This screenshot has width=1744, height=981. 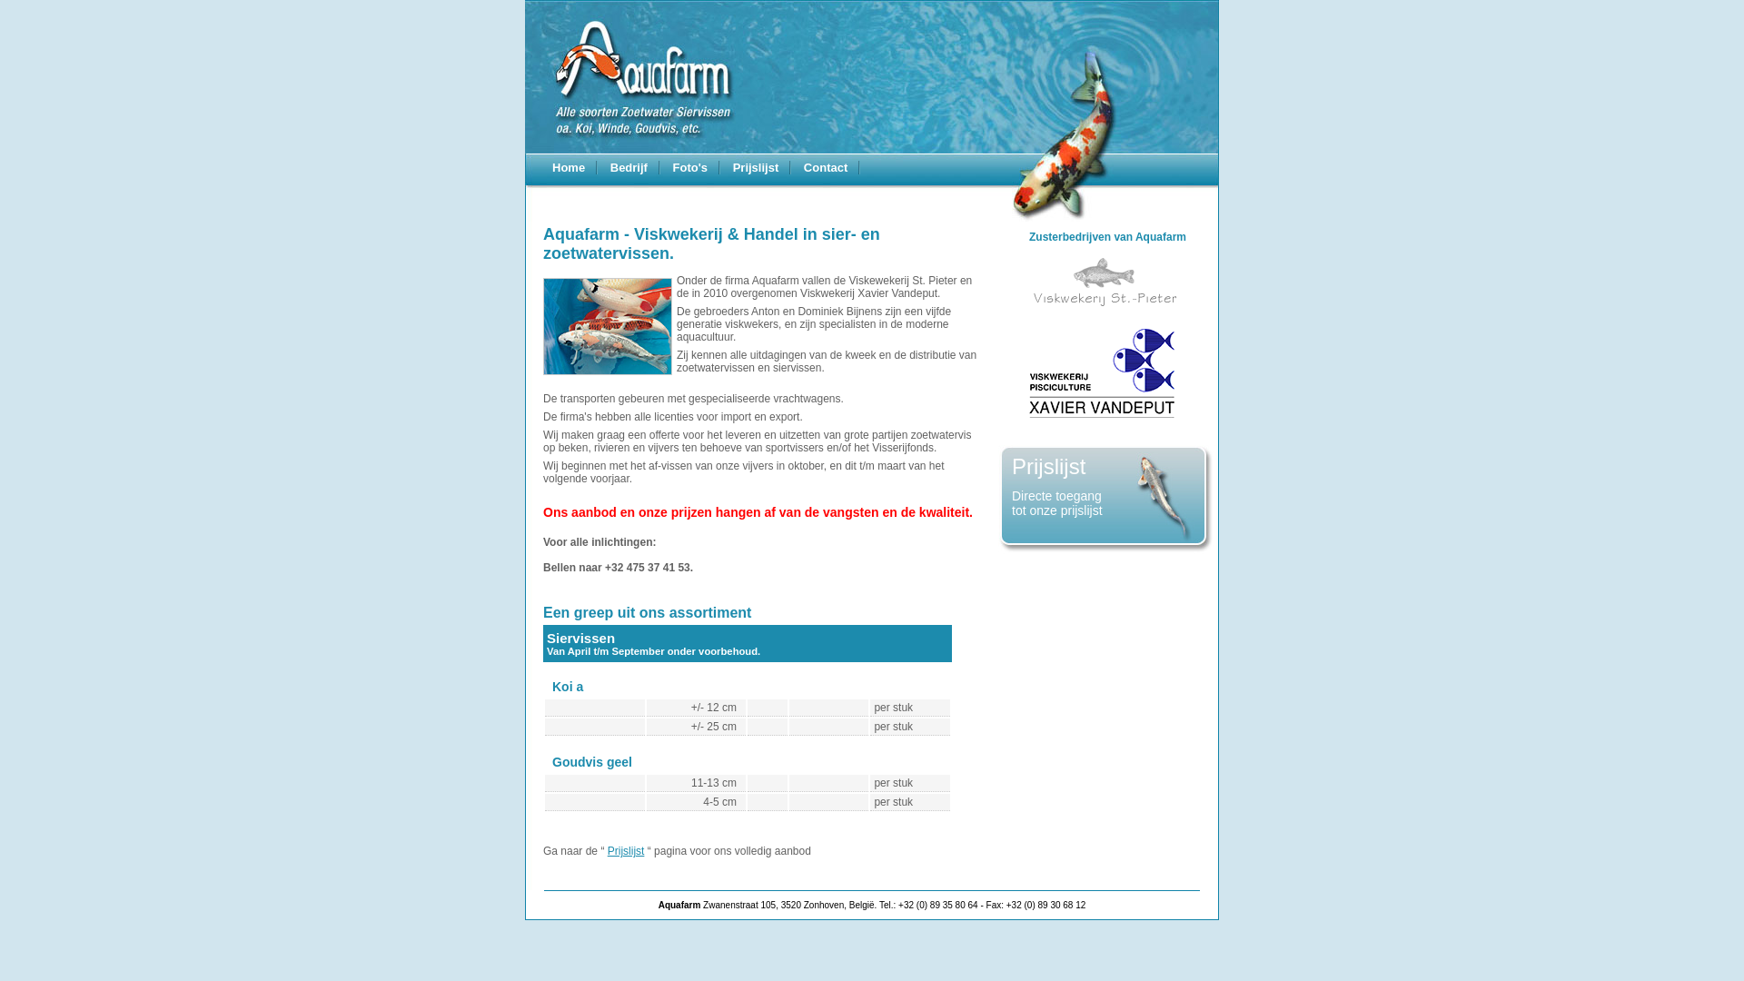 What do you see at coordinates (692, 167) in the screenshot?
I see `Foto's` at bounding box center [692, 167].